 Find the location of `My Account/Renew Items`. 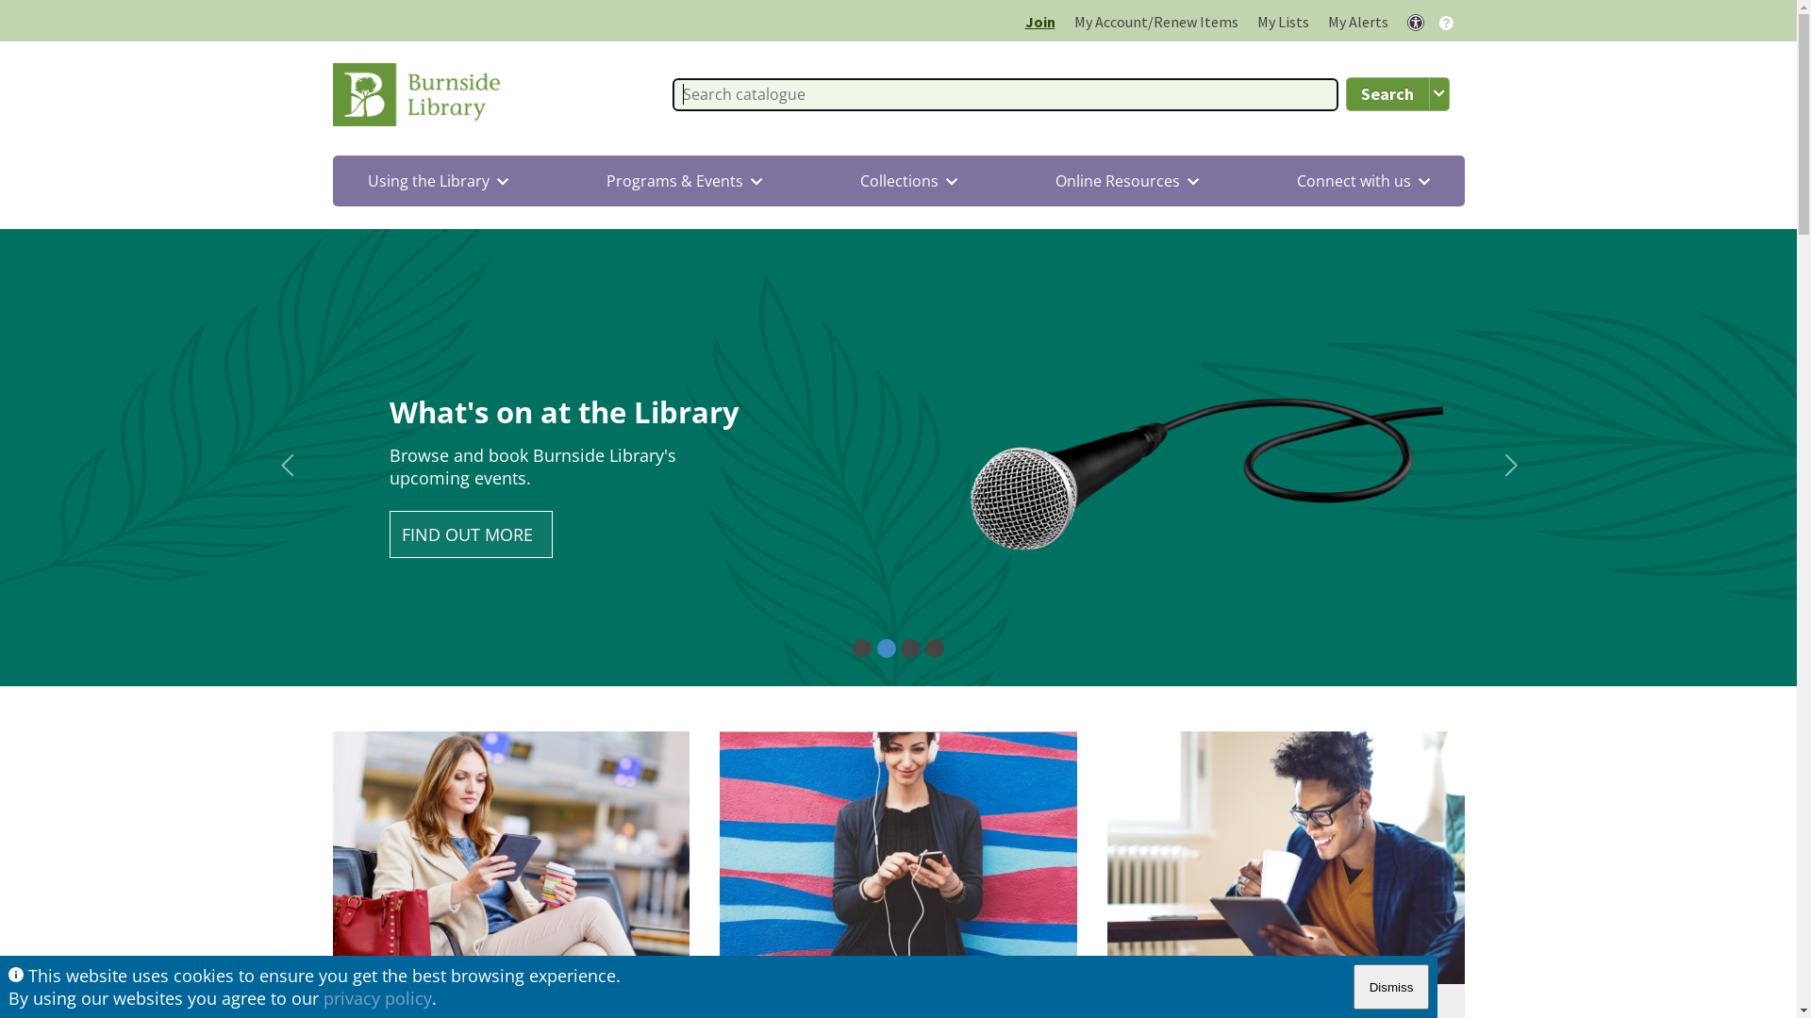

My Account/Renew Items is located at coordinates (1155, 22).